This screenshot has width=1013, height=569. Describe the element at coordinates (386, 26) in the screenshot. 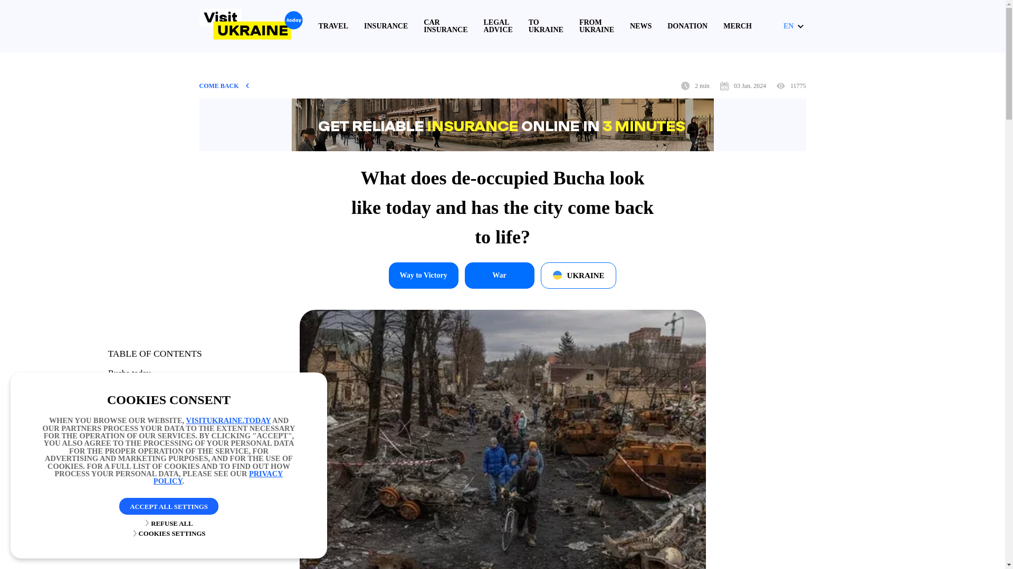

I see `INSURANCE` at that location.